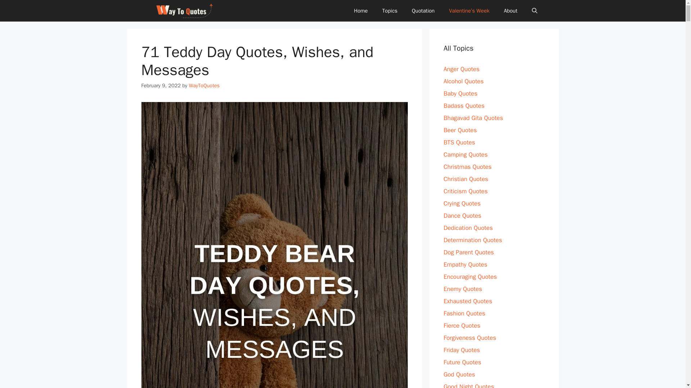 The image size is (691, 388). Describe the element at coordinates (204, 86) in the screenshot. I see `WayToQuotes` at that location.